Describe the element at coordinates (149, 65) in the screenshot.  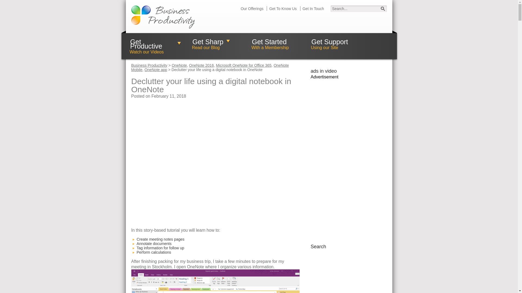
I see `Go to Business Productivity.` at that location.